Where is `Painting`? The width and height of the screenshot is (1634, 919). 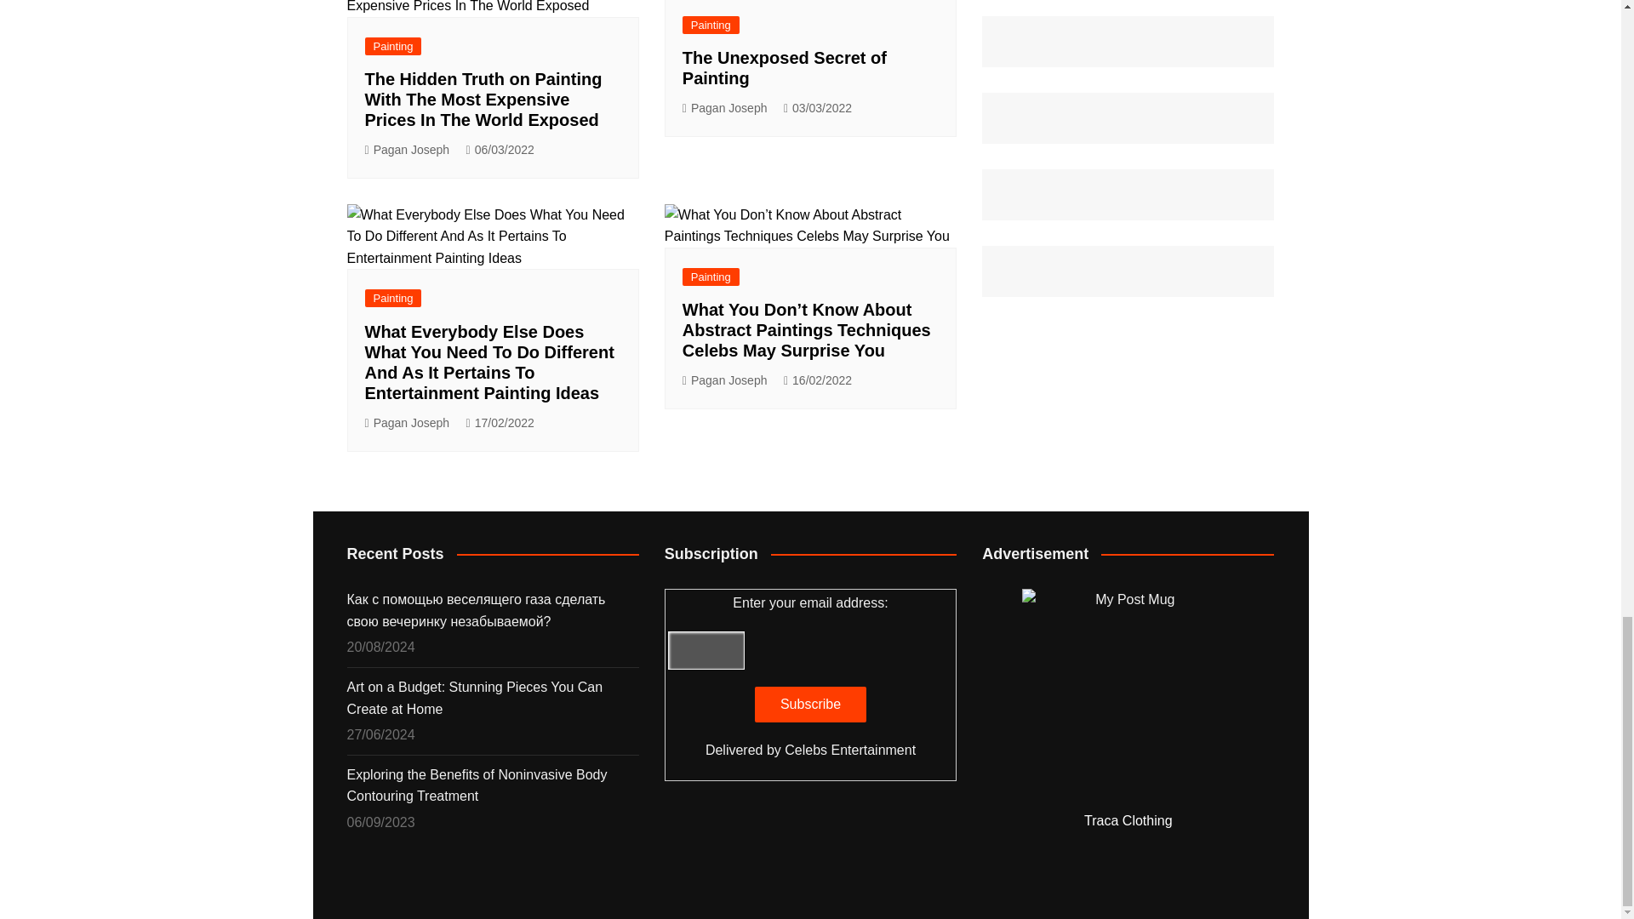
Painting is located at coordinates (393, 46).